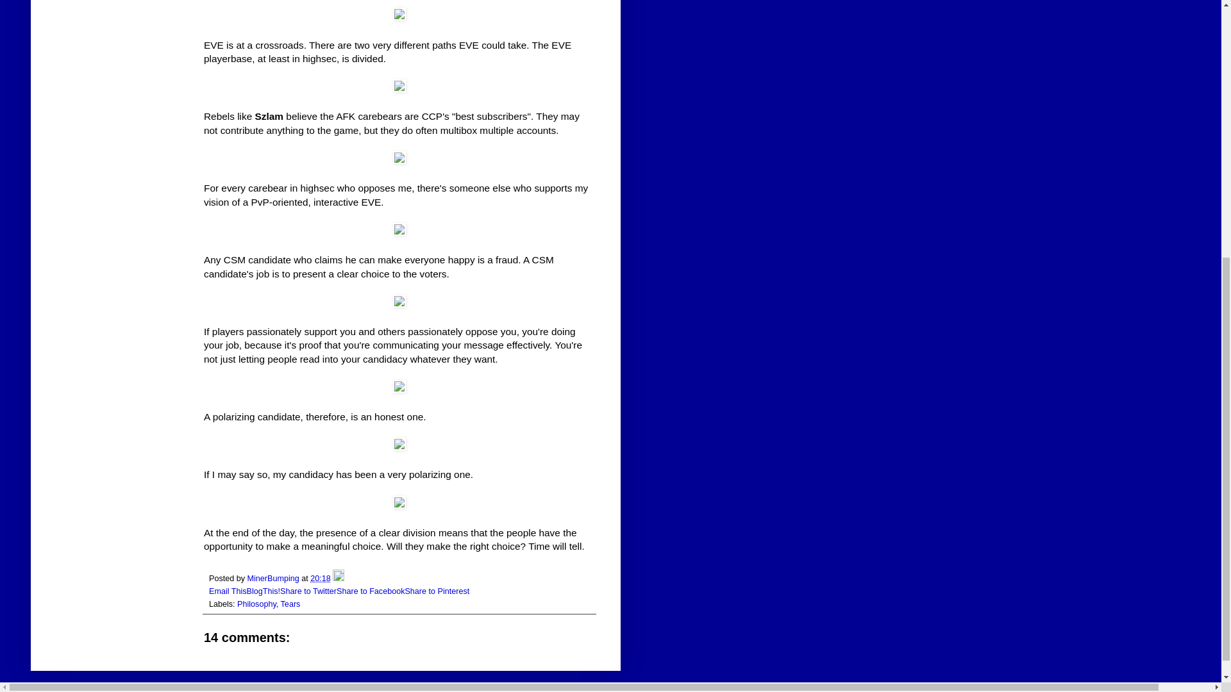  What do you see at coordinates (264, 591) in the screenshot?
I see `BlogThis!` at bounding box center [264, 591].